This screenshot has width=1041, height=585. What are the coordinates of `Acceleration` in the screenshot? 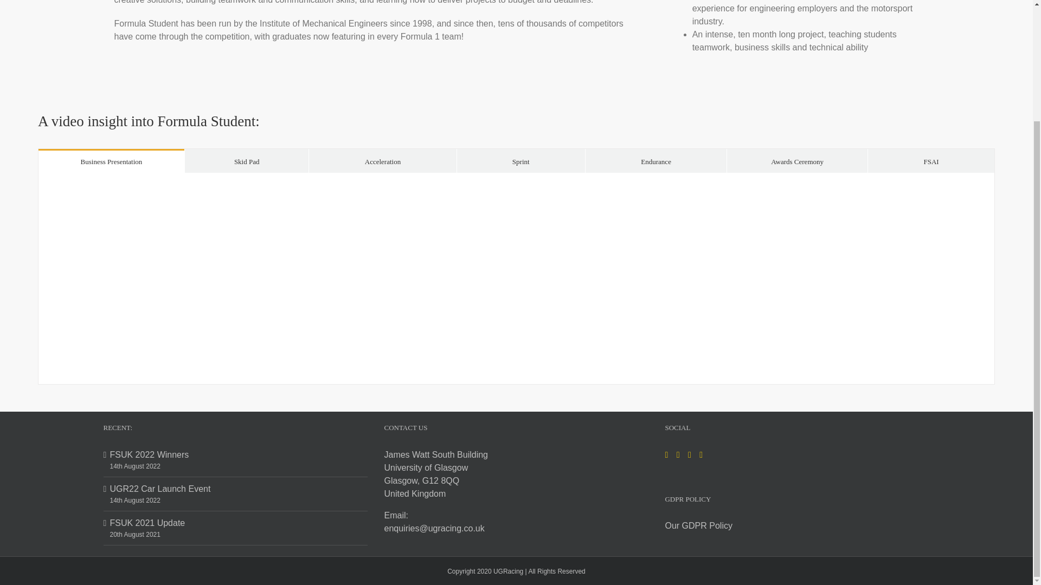 It's located at (382, 161).